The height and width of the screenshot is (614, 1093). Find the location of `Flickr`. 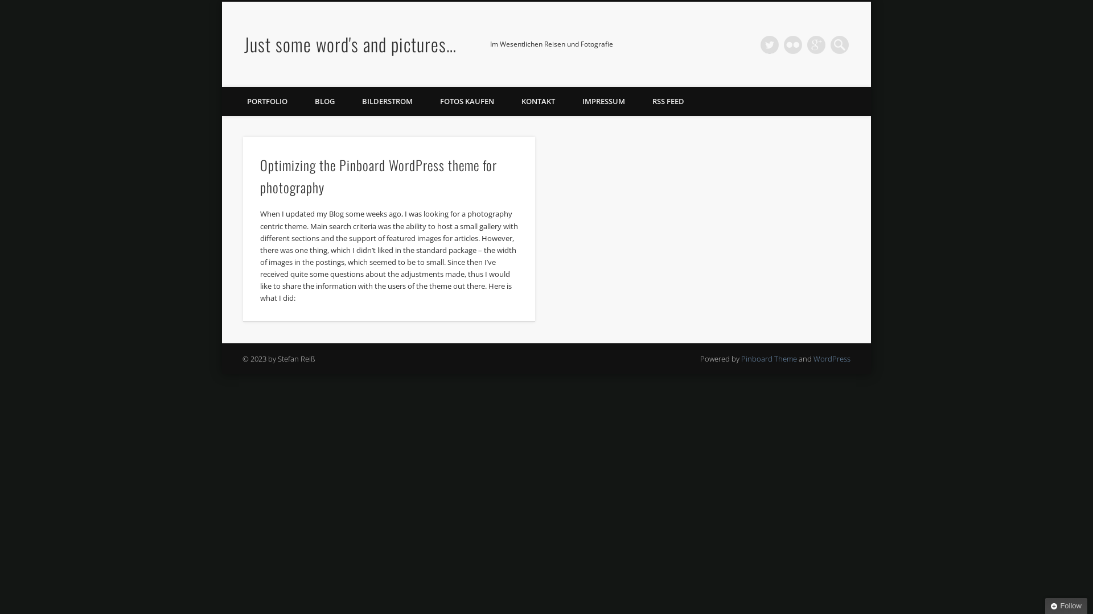

Flickr is located at coordinates (793, 45).